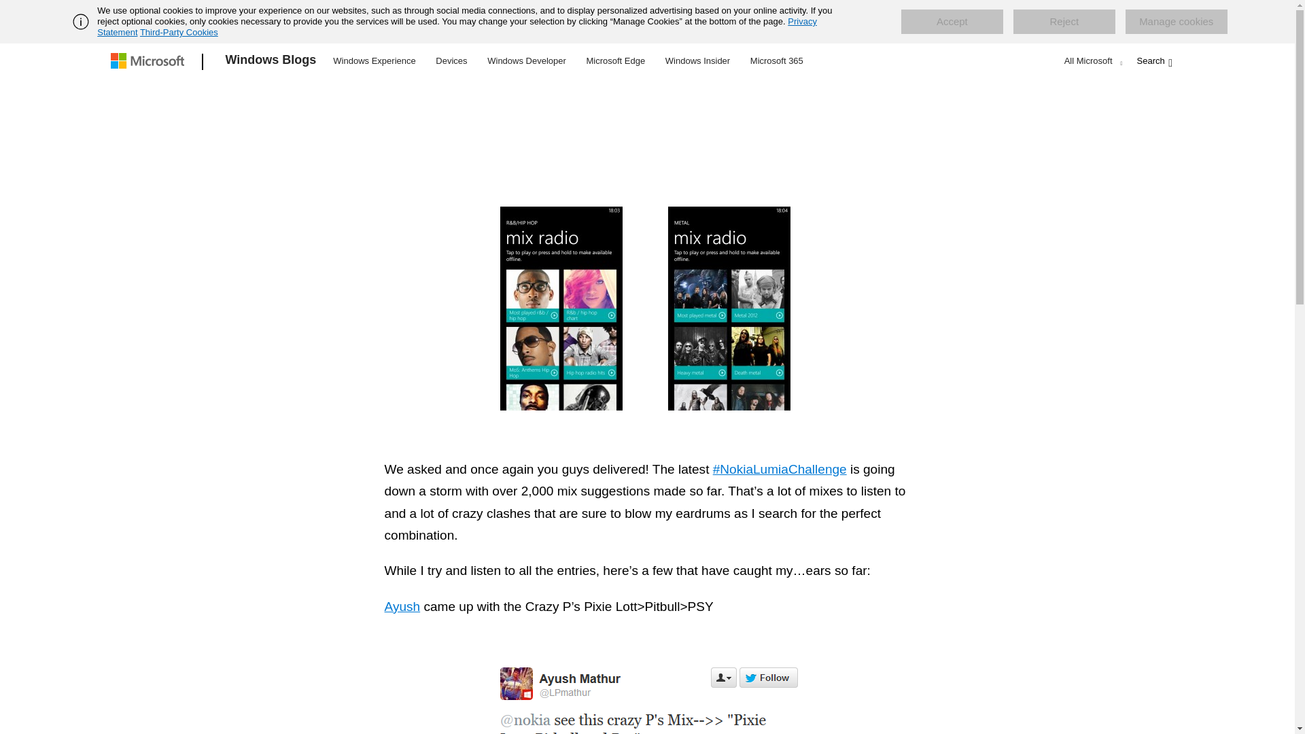 This screenshot has height=734, width=1305. What do you see at coordinates (776, 60) in the screenshot?
I see `Microsoft 365` at bounding box center [776, 60].